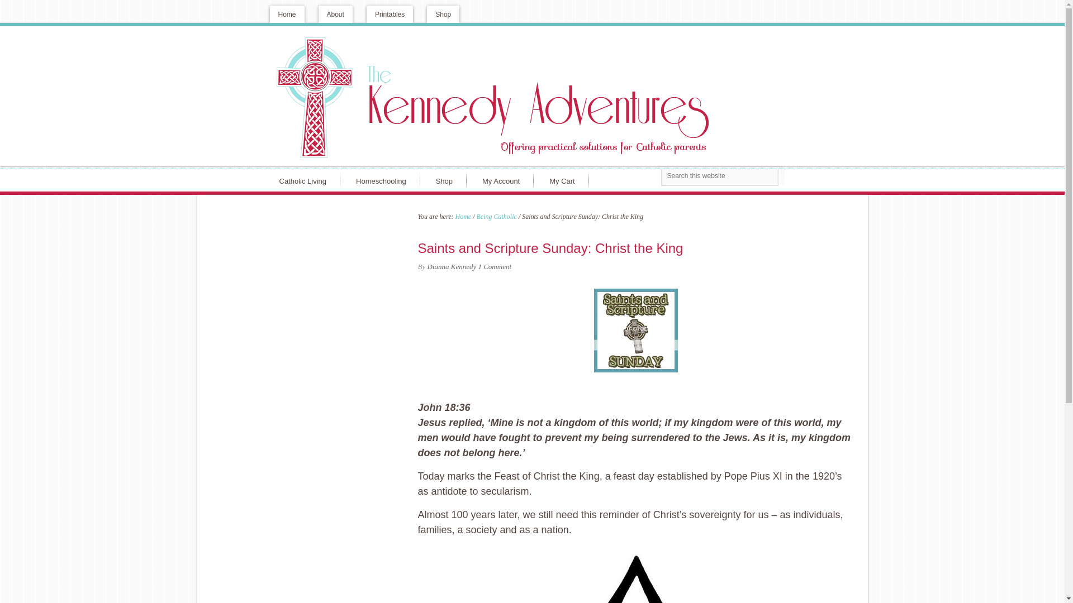  Describe the element at coordinates (390, 14) in the screenshot. I see `Printables` at that location.